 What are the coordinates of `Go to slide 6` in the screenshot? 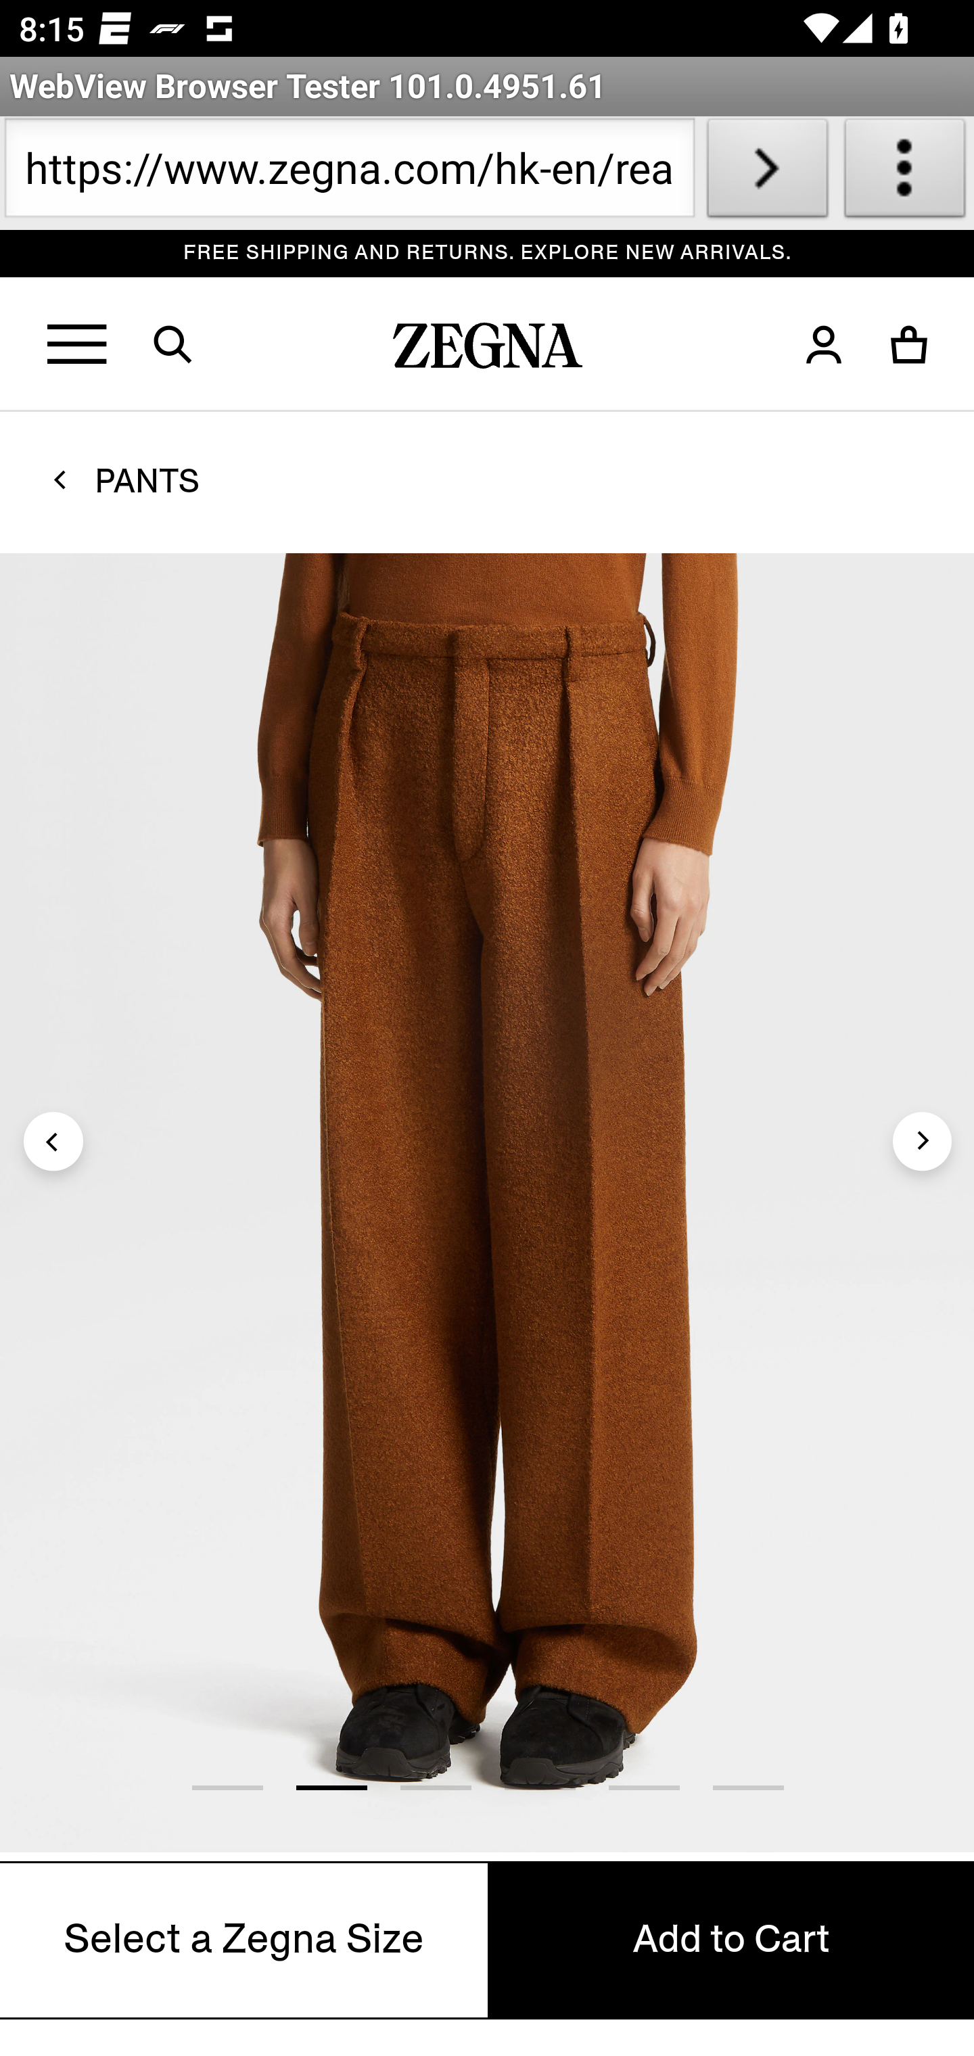 It's located at (748, 1787).